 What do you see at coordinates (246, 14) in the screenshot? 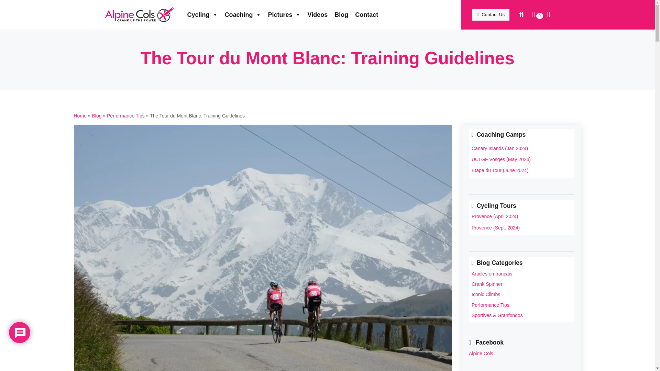
I see `Blog` at bounding box center [246, 14].